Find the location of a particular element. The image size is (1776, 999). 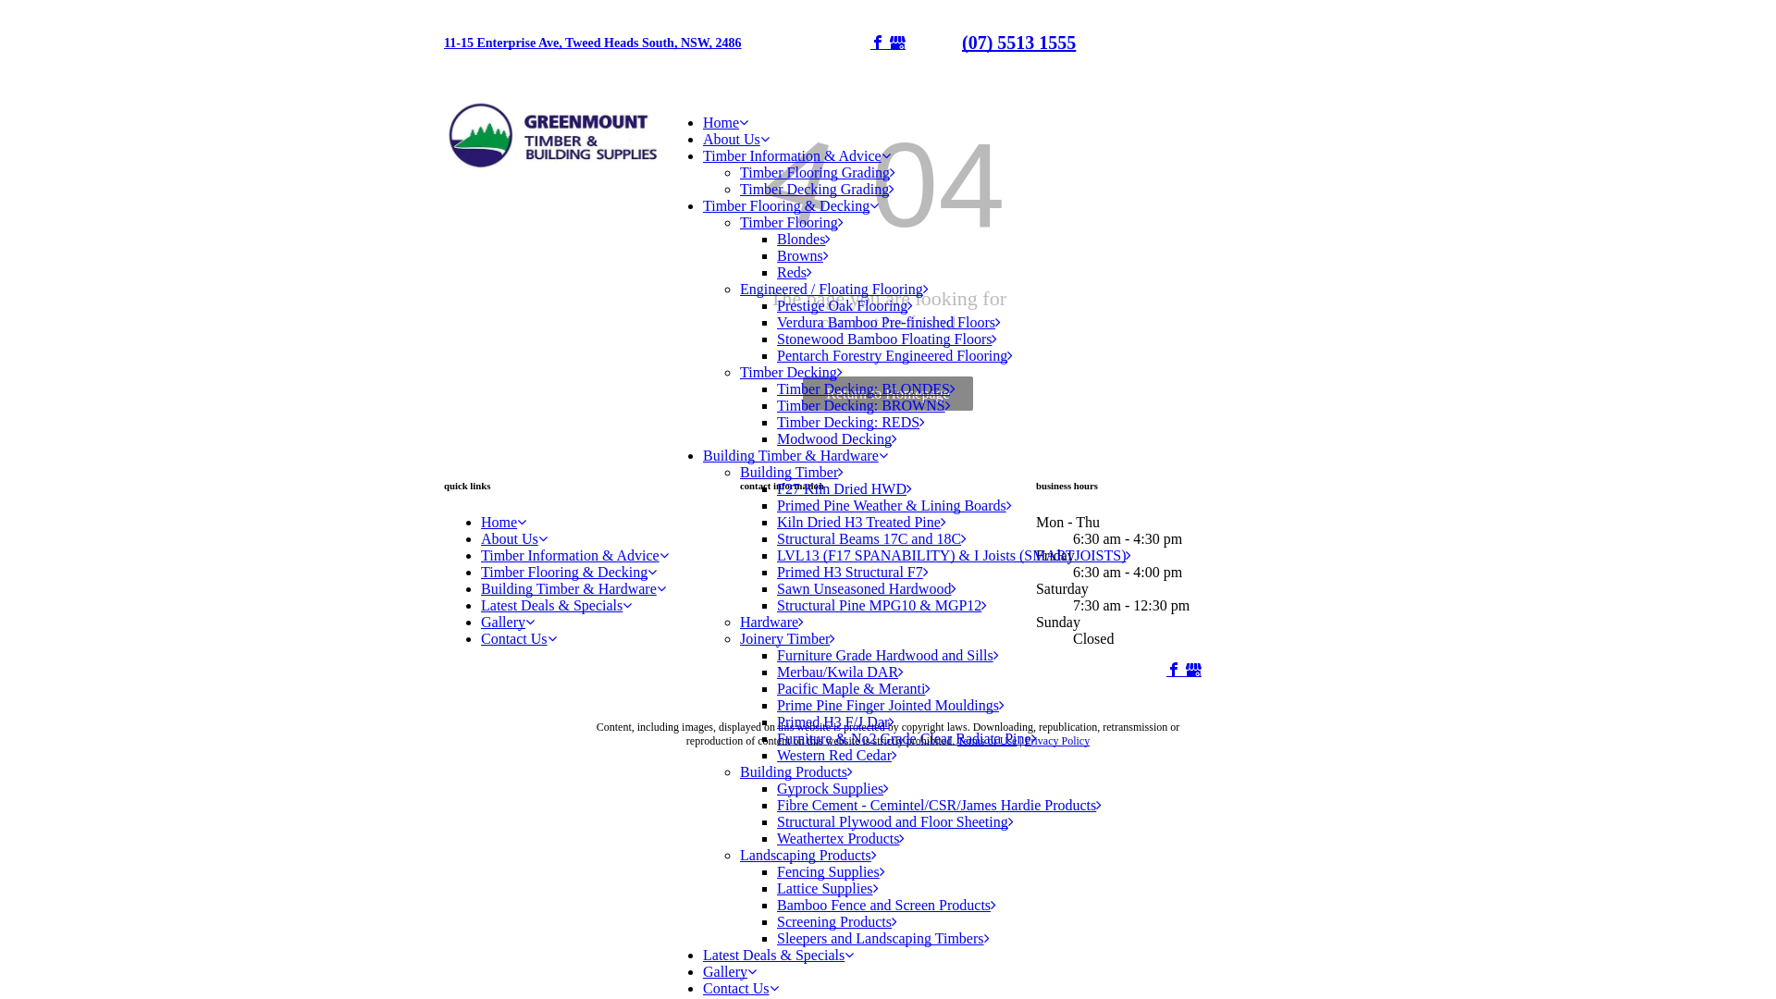

Home is located at coordinates (503, 522).